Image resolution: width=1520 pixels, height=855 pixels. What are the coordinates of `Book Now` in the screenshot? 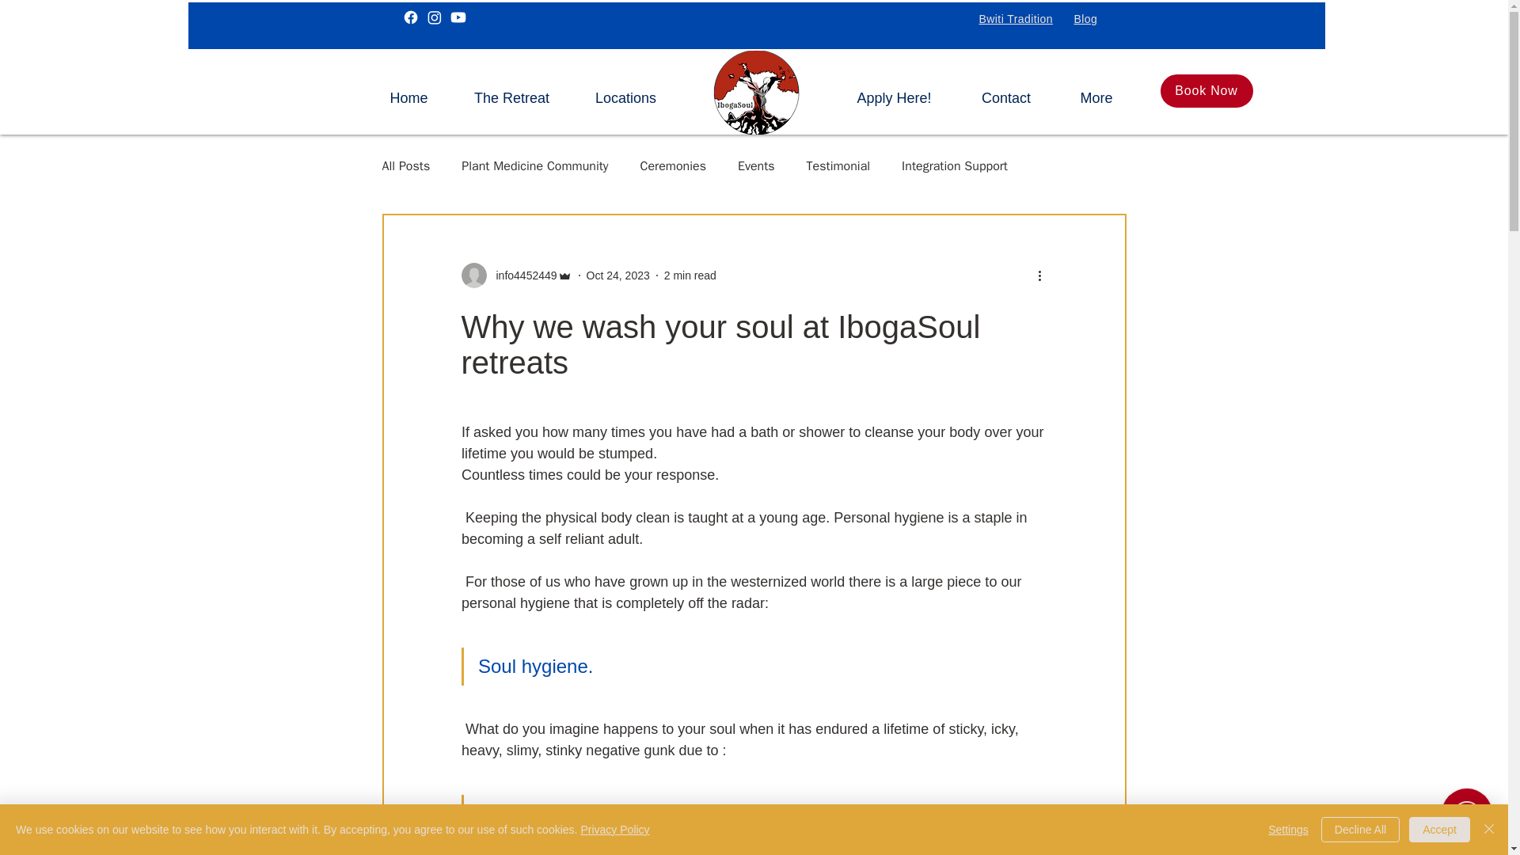 It's located at (1206, 90).